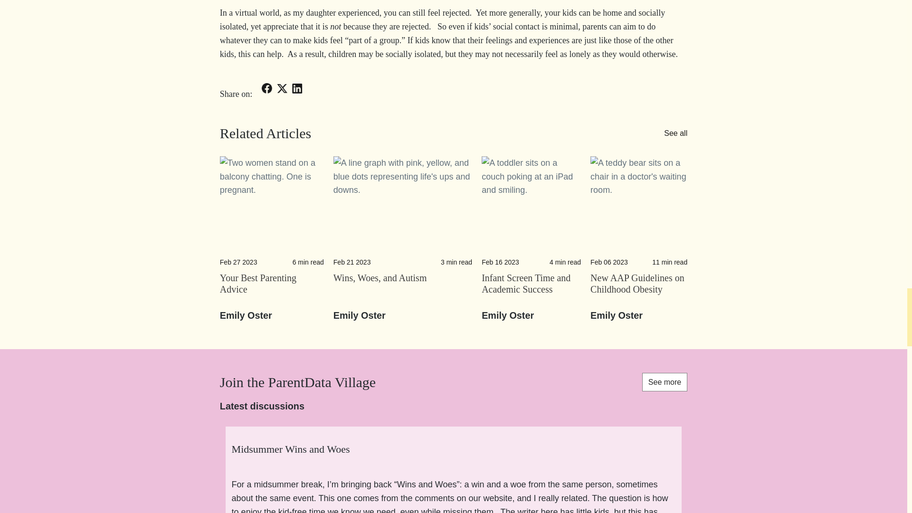 This screenshot has width=912, height=513. What do you see at coordinates (272, 289) in the screenshot?
I see `Your Best Parenting Advice` at bounding box center [272, 289].